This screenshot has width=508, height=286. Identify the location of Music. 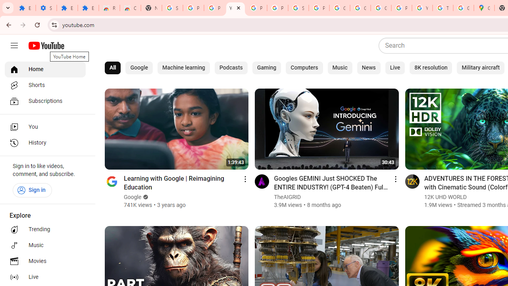
(45, 245).